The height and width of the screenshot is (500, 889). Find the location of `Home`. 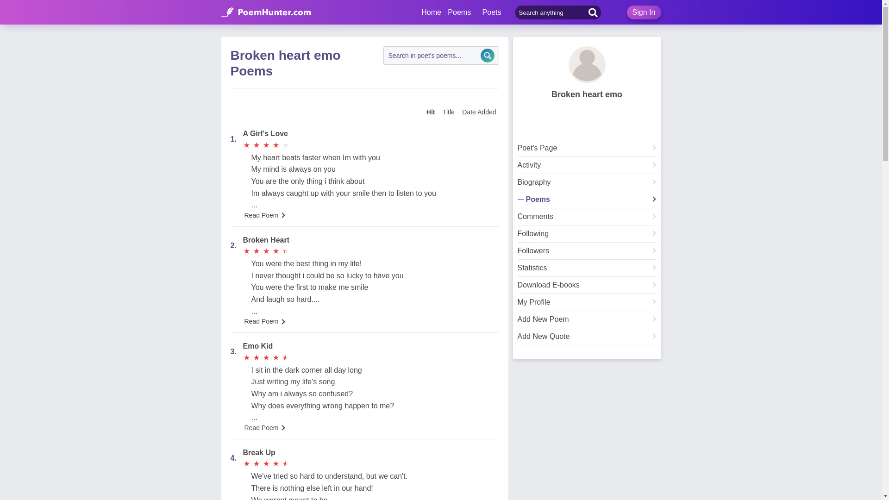

Home is located at coordinates (431, 12).